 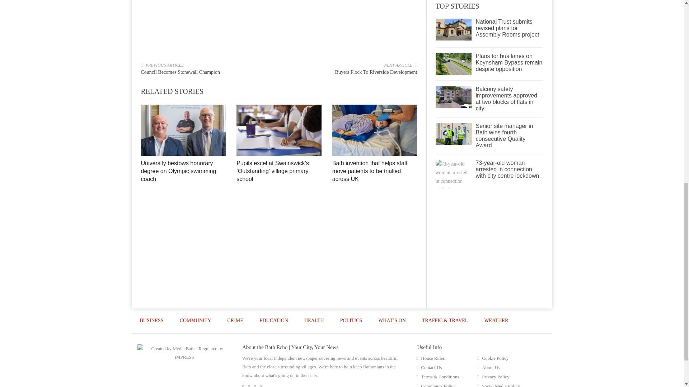 What do you see at coordinates (527, 345) in the screenshot?
I see `BACK TO TOP` at bounding box center [527, 345].